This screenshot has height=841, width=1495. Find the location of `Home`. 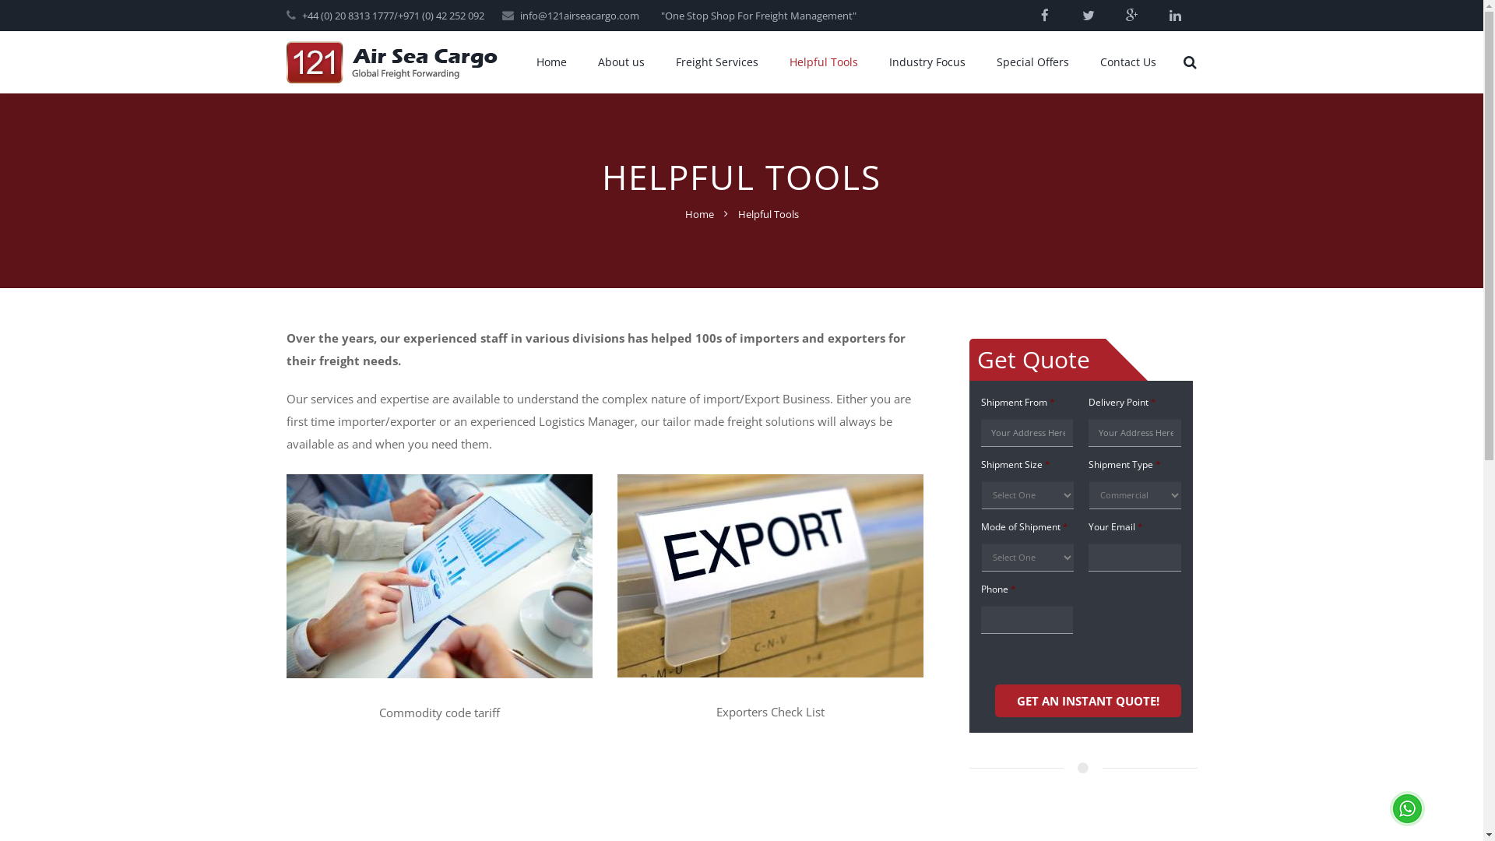

Home is located at coordinates (699, 214).